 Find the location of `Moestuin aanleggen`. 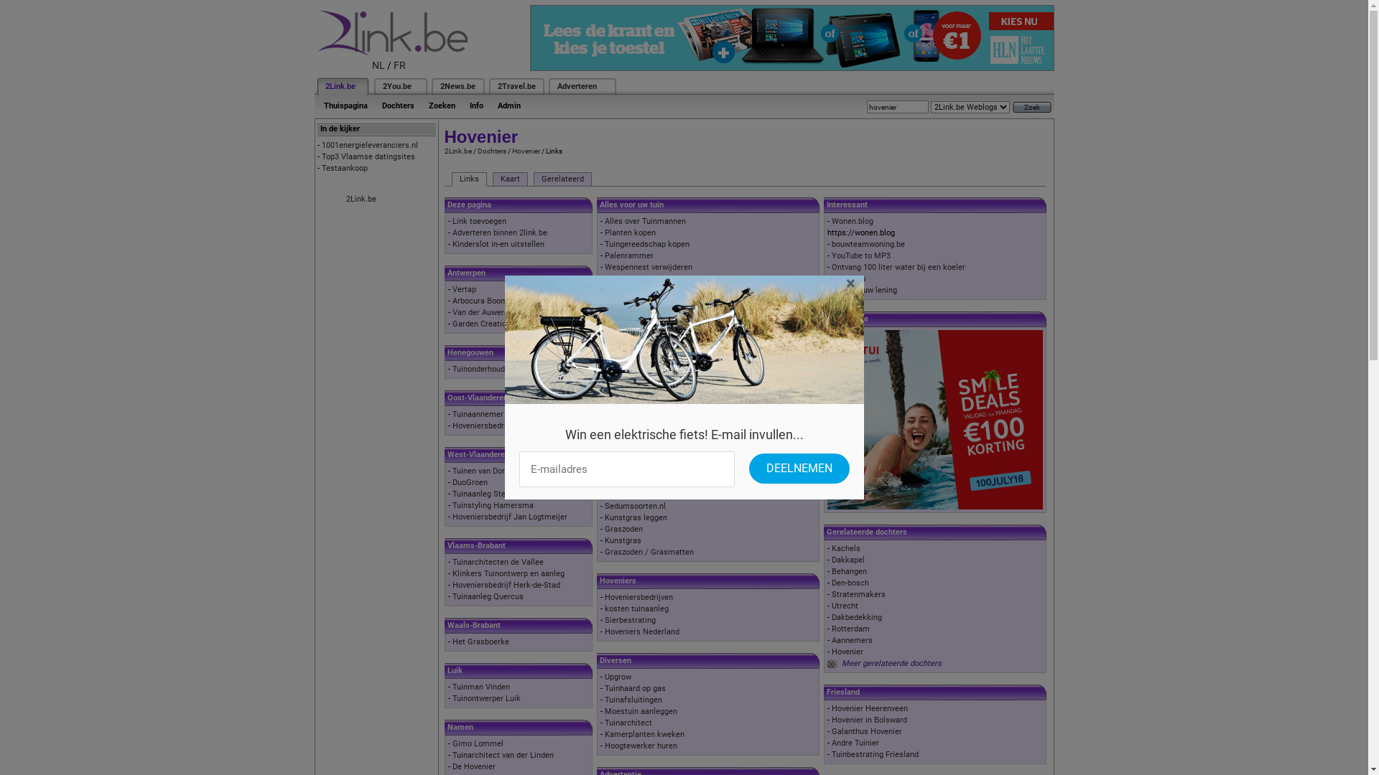

Moestuin aanleggen is located at coordinates (641, 712).